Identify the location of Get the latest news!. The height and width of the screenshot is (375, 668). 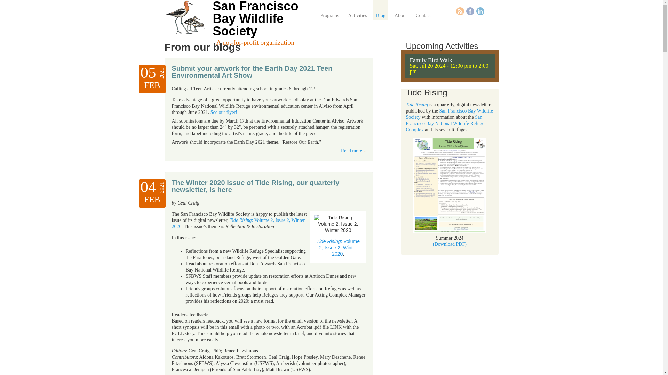
(381, 10).